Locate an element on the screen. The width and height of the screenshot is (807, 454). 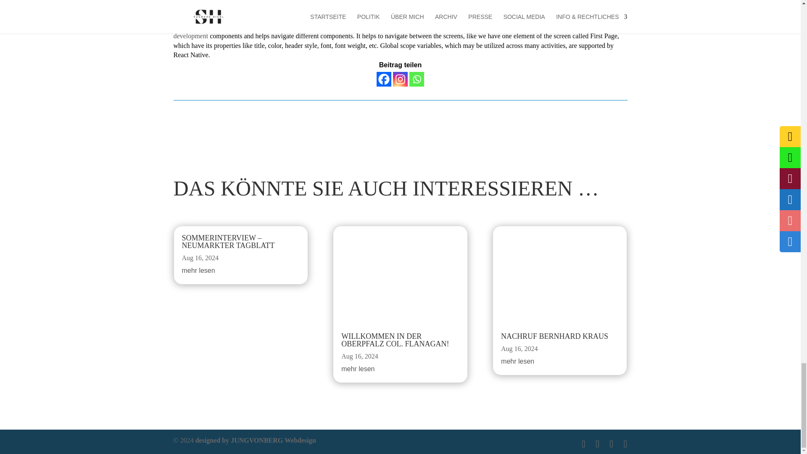
mehr lesen is located at coordinates (198, 271).